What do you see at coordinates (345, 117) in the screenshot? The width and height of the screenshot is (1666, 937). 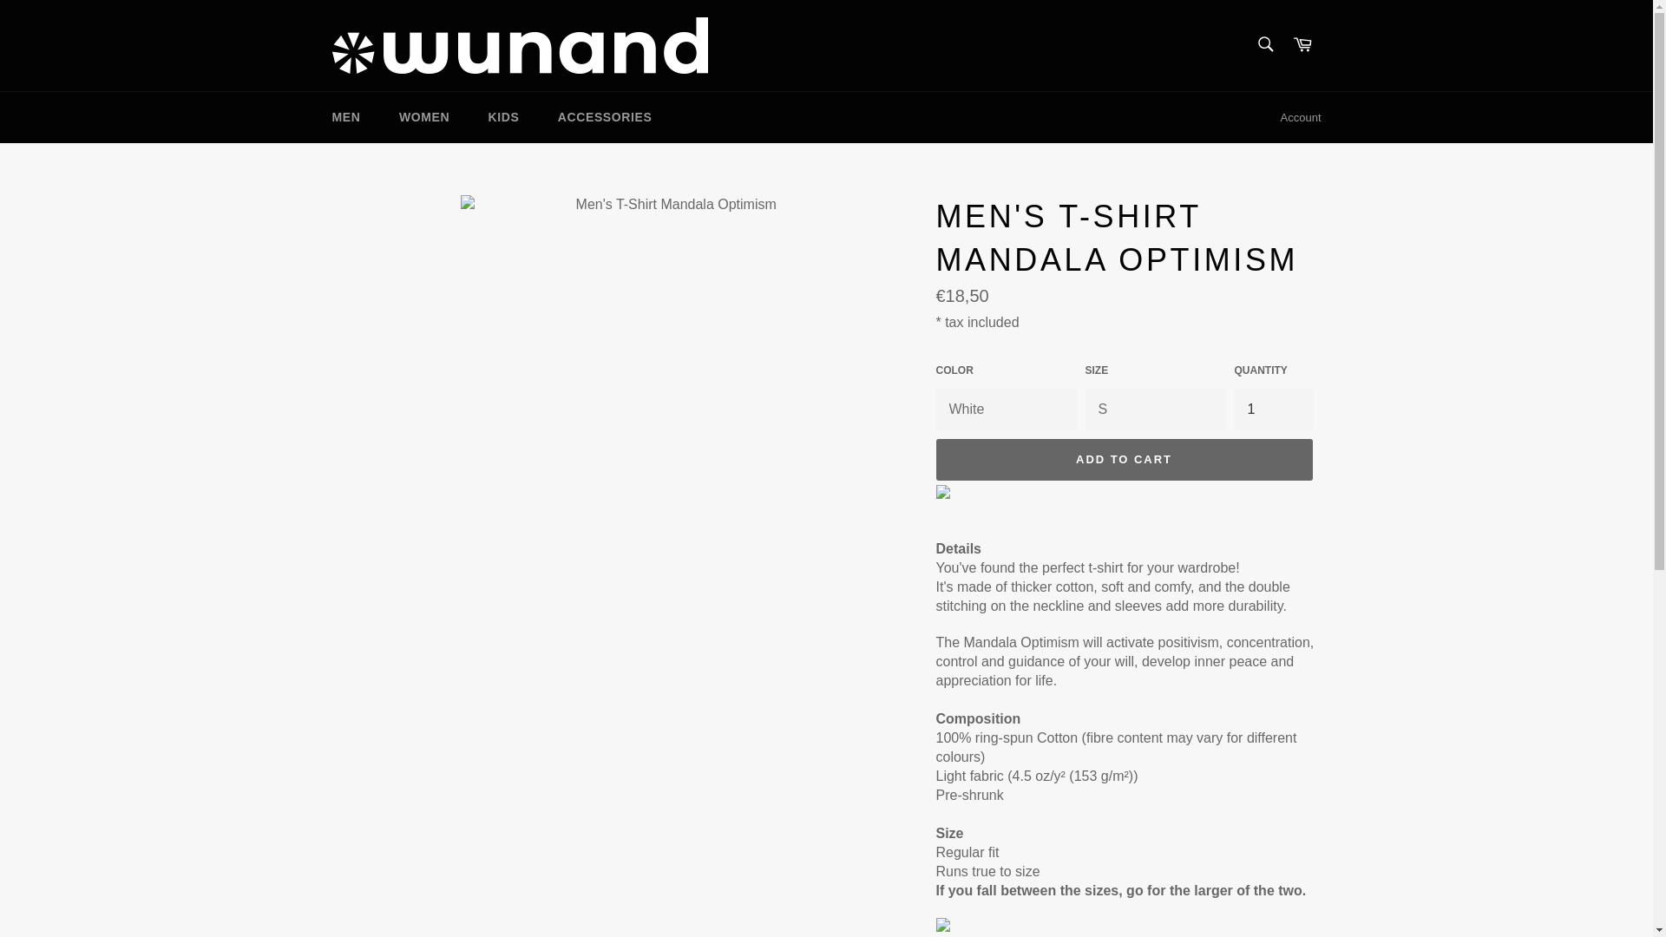 I see `MEN` at bounding box center [345, 117].